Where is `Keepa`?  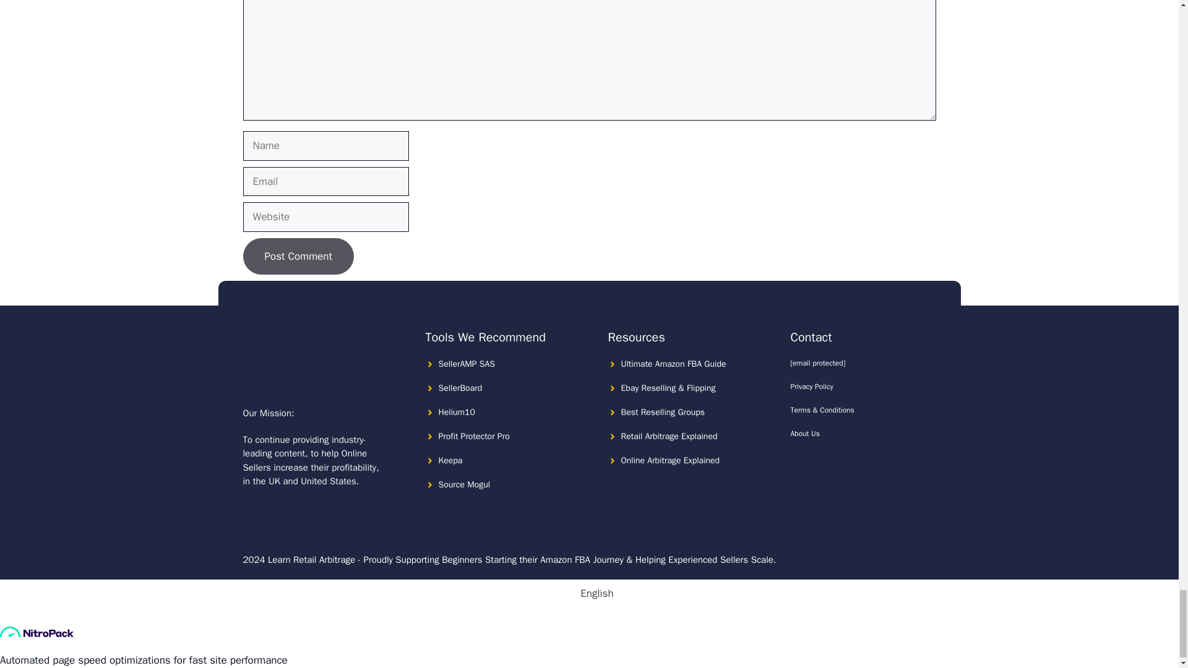 Keepa is located at coordinates (450, 460).